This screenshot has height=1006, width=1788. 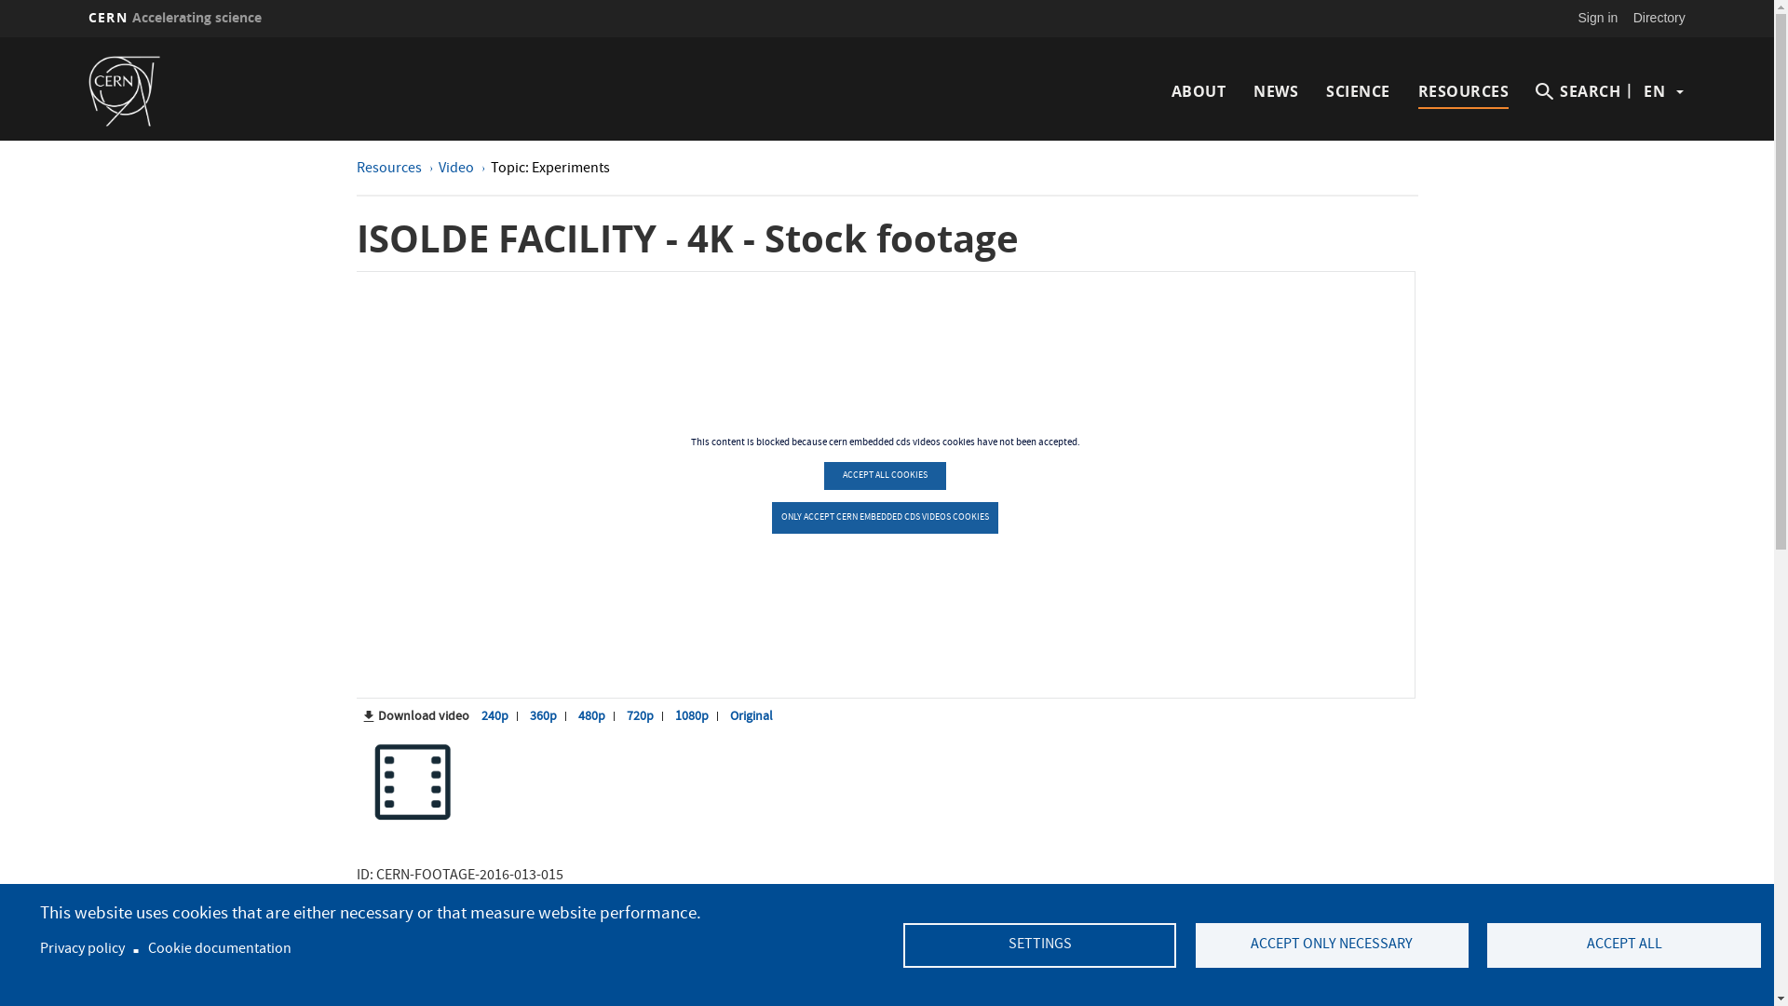 I want to click on ACCEPT ALL, so click(x=1624, y=945).